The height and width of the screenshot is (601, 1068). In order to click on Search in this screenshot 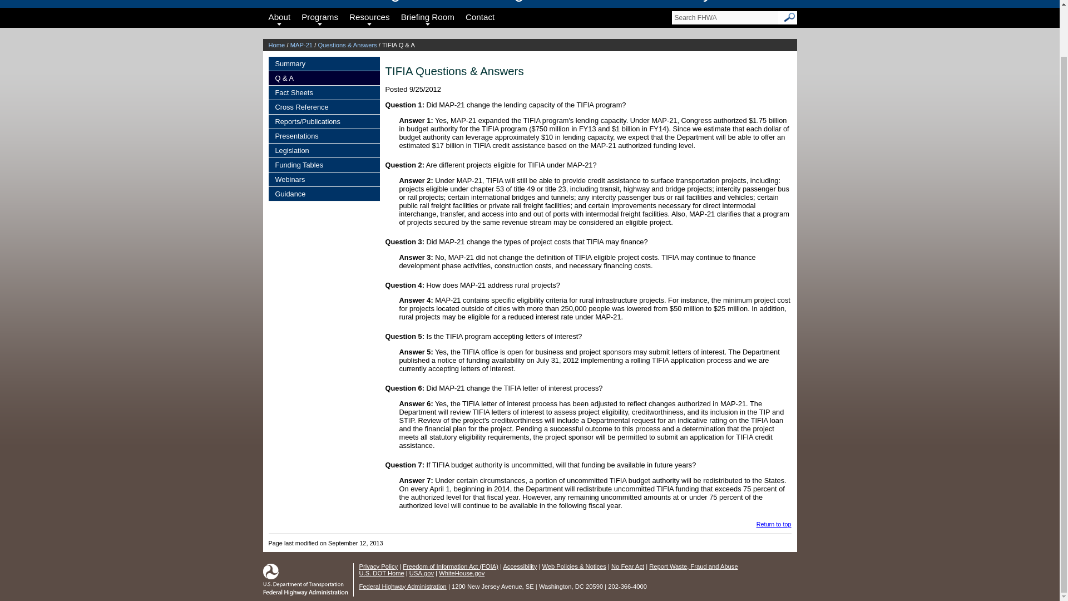, I will do `click(790, 17)`.